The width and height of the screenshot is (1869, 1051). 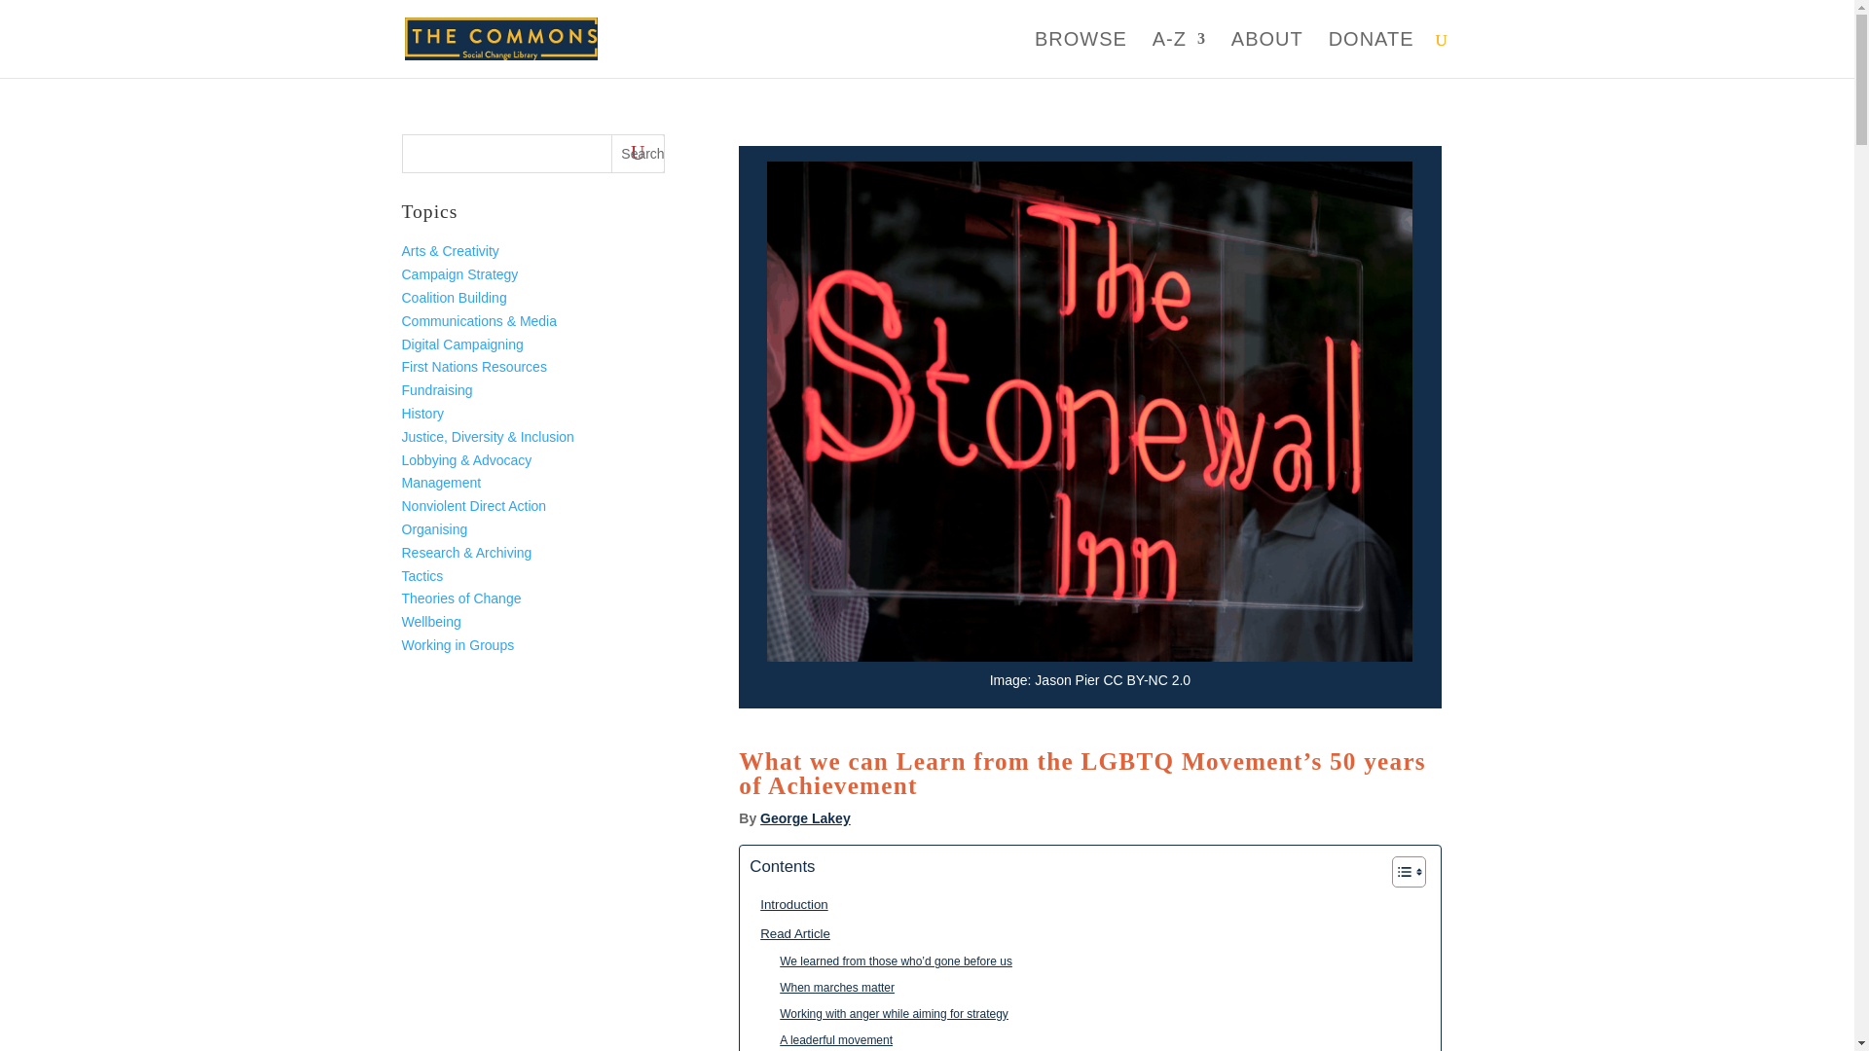 What do you see at coordinates (888, 1014) in the screenshot?
I see `Working with anger while aiming for strategy` at bounding box center [888, 1014].